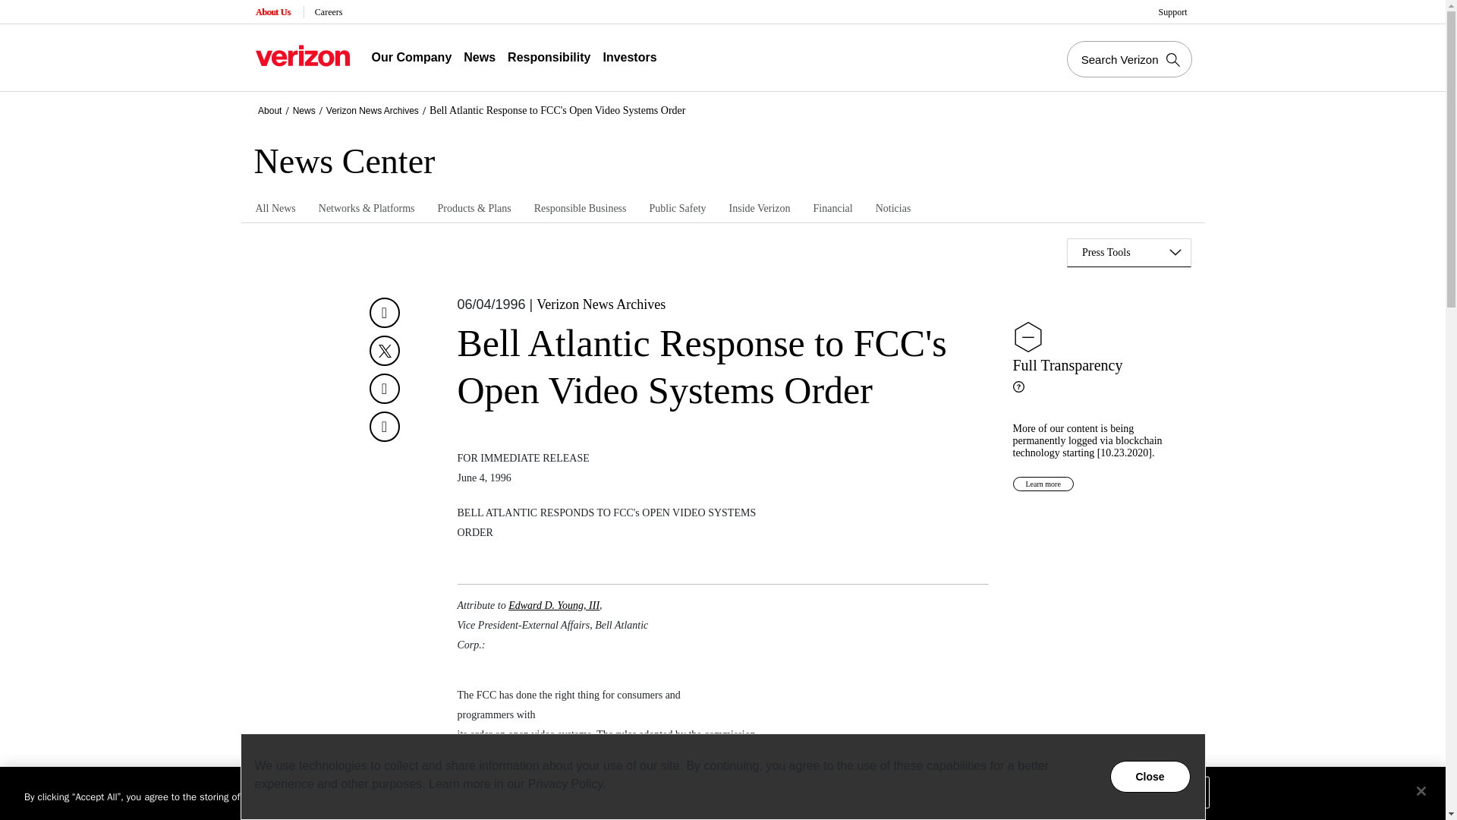  I want to click on Support, so click(1174, 12).